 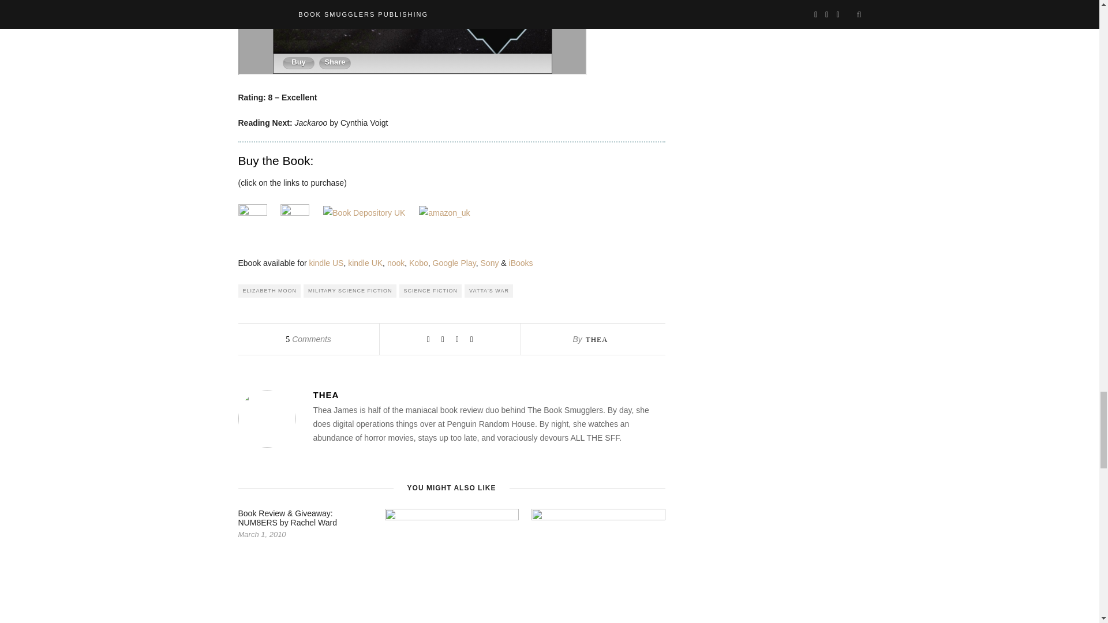 What do you see at coordinates (269, 291) in the screenshot?
I see `ELIZABETH MOON` at bounding box center [269, 291].